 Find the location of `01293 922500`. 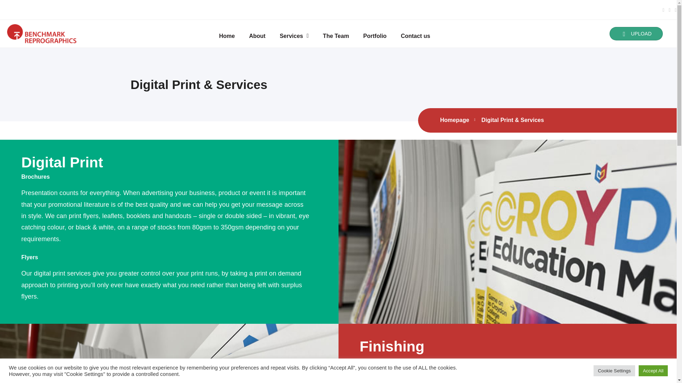

01293 922500 is located at coordinates (36, 10).